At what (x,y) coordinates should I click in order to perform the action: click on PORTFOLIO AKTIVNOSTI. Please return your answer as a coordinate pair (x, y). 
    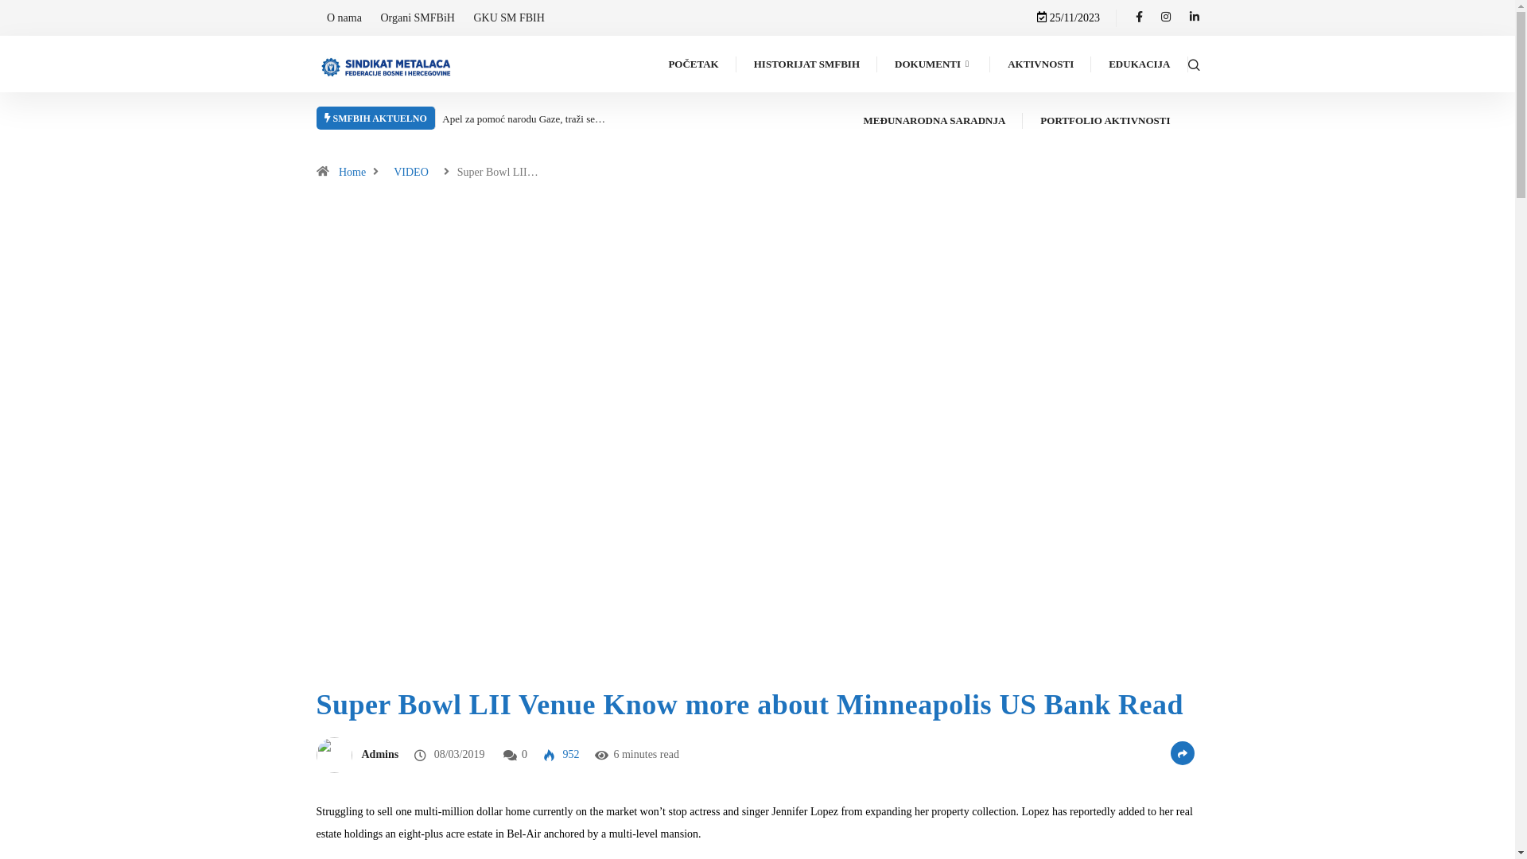
    Looking at the image, I should click on (1105, 120).